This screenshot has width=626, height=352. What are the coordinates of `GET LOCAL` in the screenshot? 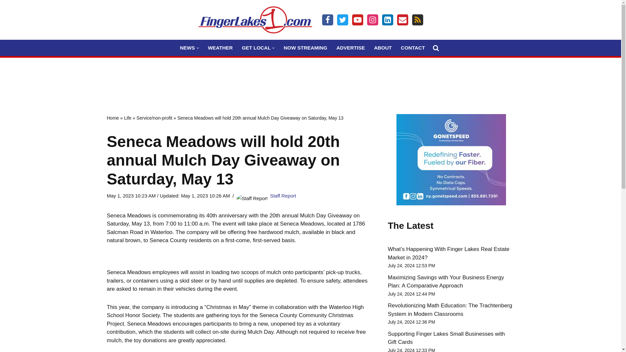 It's located at (256, 48).